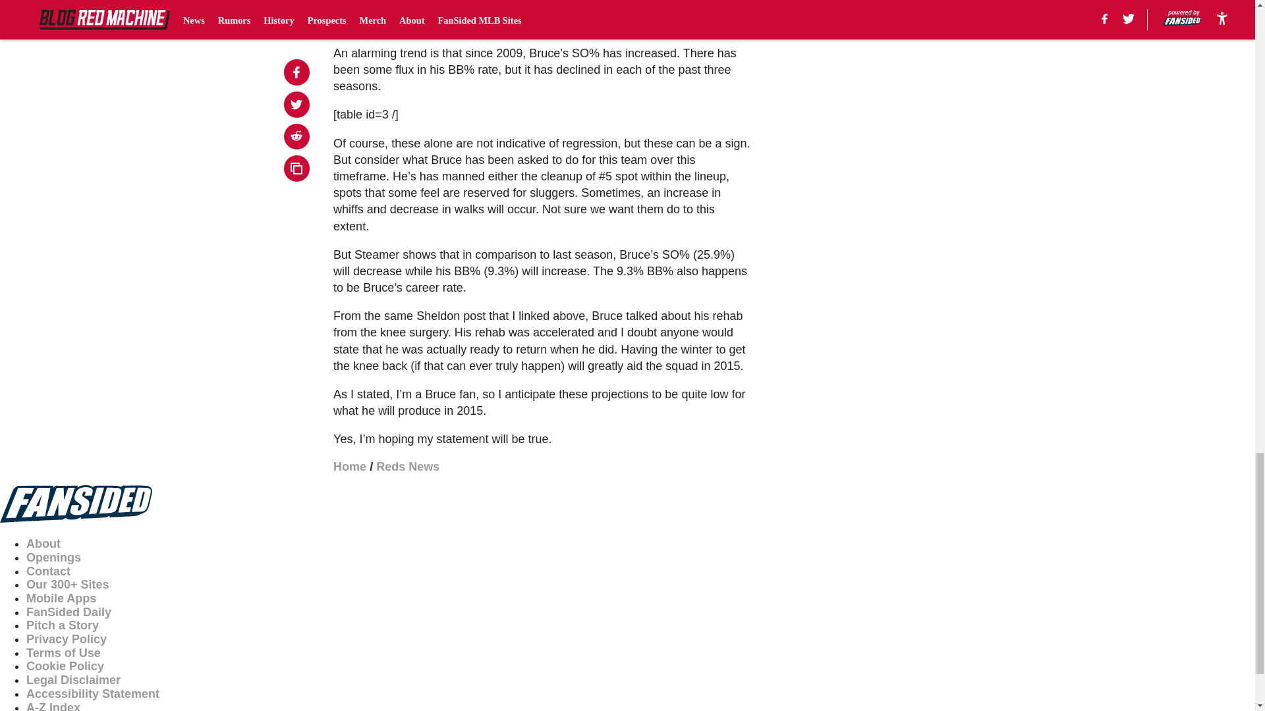 This screenshot has height=711, width=1265. I want to click on Pitch a Story, so click(62, 625).